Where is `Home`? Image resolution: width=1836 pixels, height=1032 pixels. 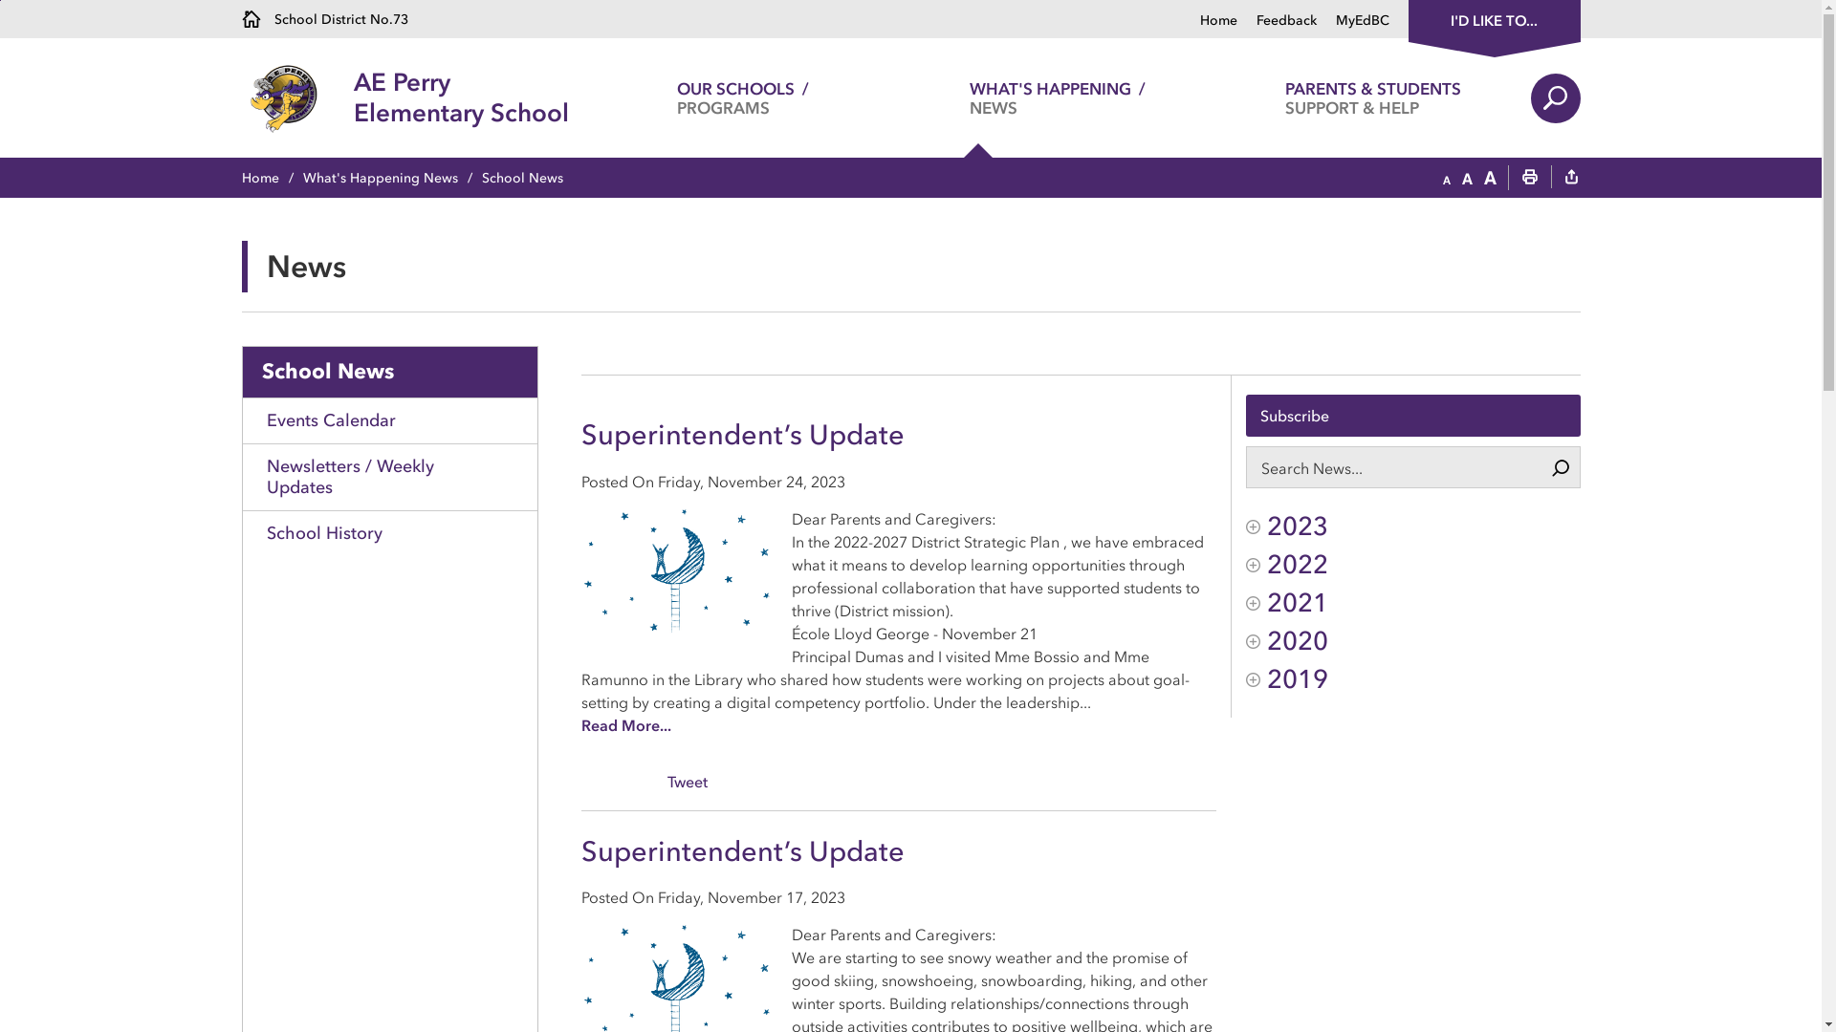
Home is located at coordinates (1218, 21).